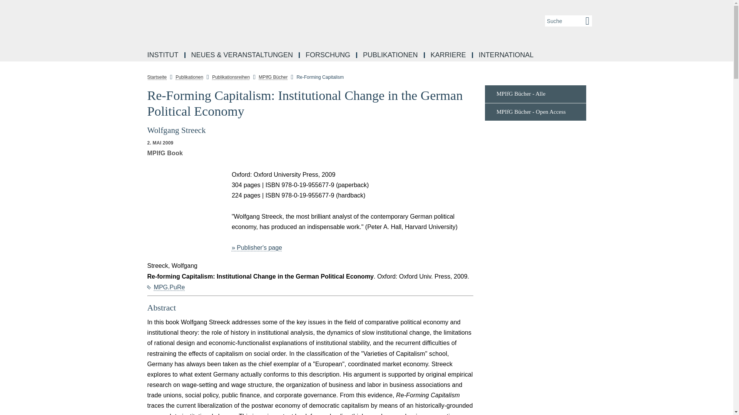 The height and width of the screenshot is (415, 739). What do you see at coordinates (131, 128) in the screenshot?
I see `Reddit` at bounding box center [131, 128].